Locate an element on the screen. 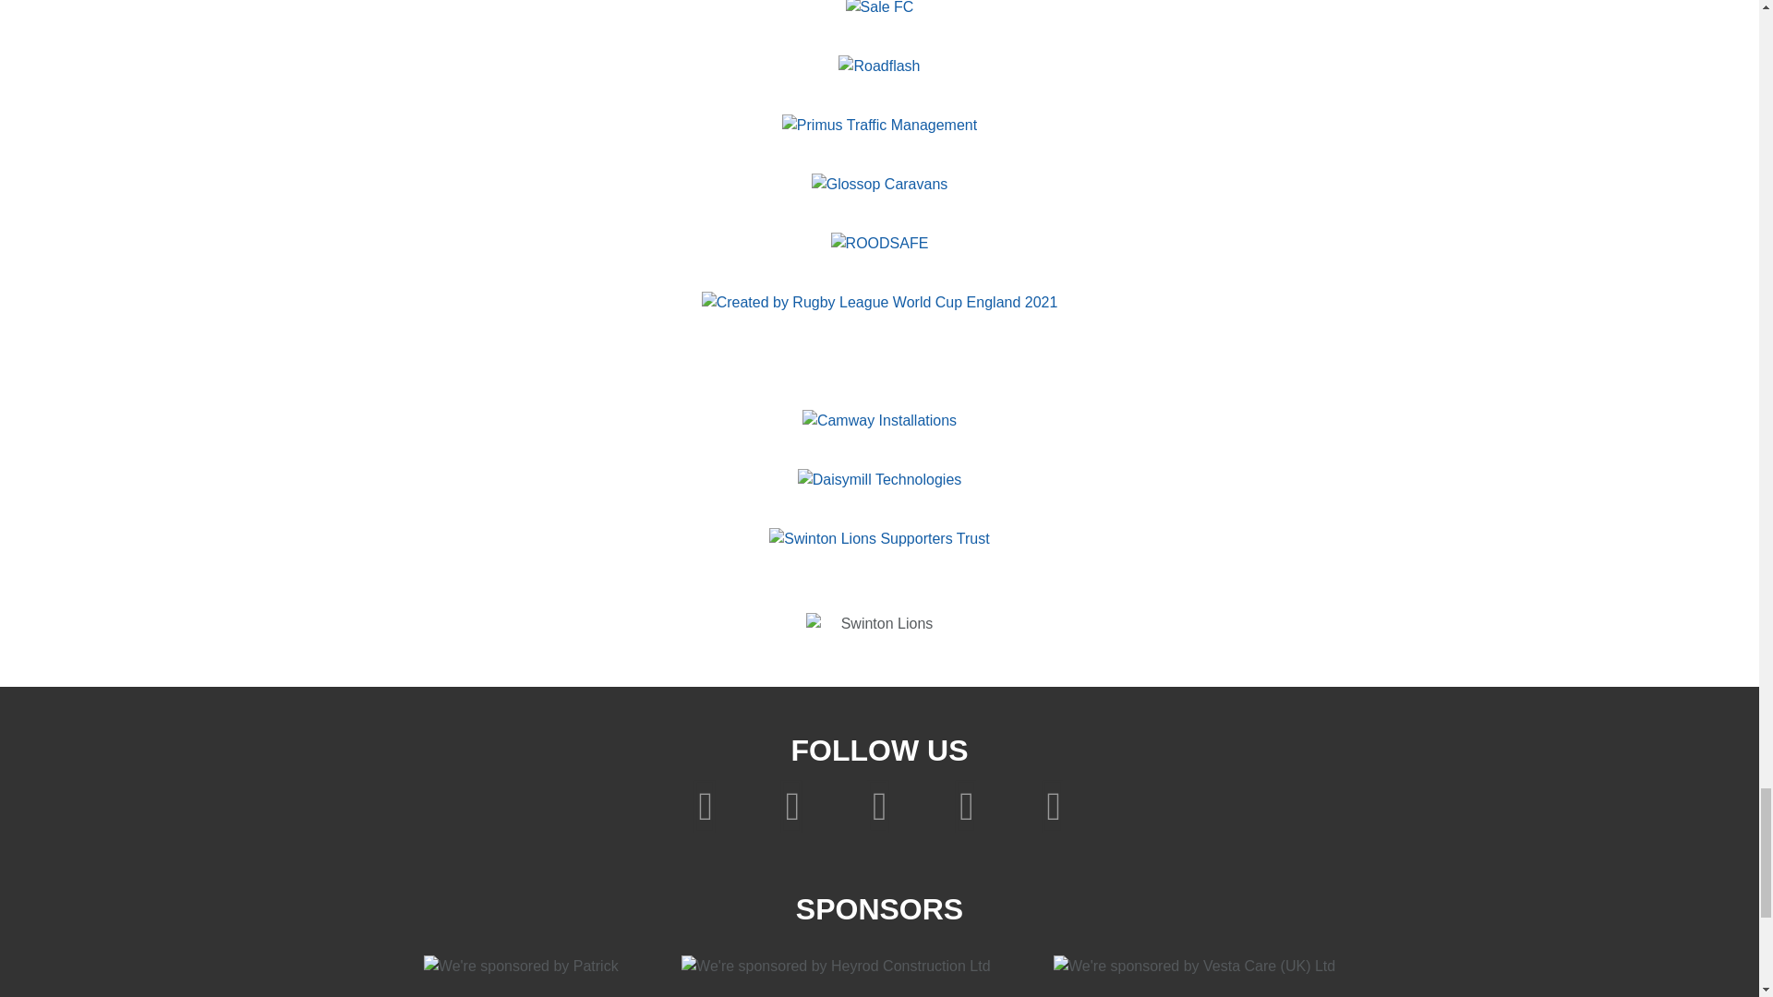 Image resolution: width=1773 pixels, height=997 pixels. Like on YouTube is located at coordinates (971, 803).